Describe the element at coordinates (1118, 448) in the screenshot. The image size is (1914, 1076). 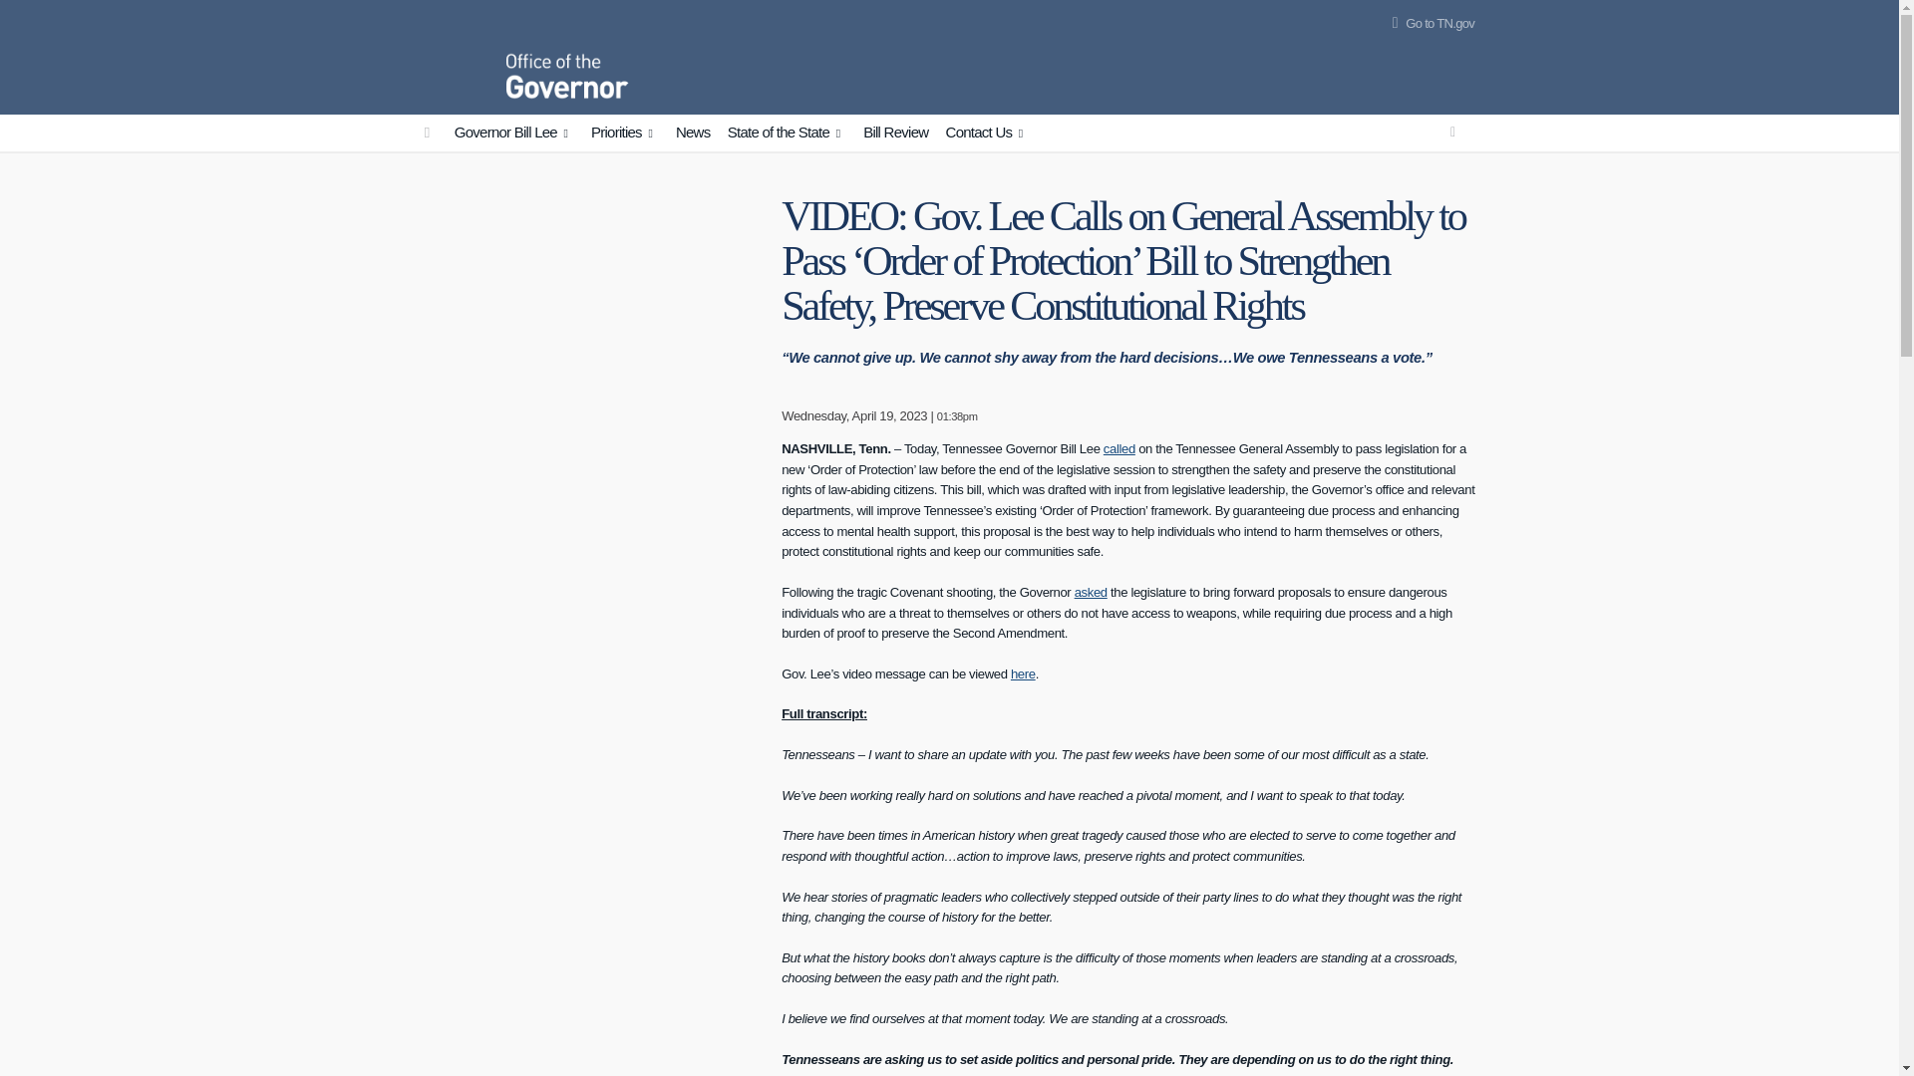
I see `called` at that location.